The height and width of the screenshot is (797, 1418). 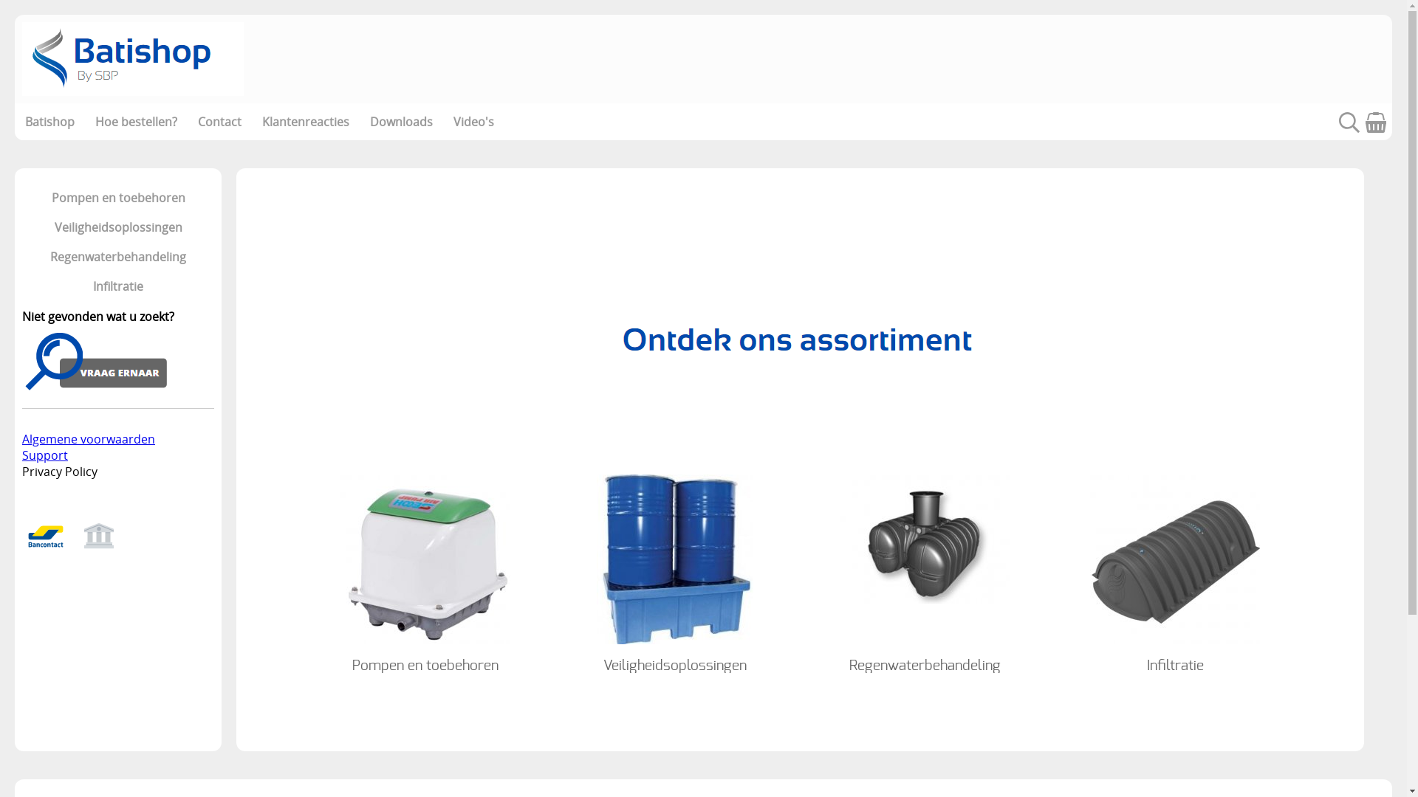 I want to click on Batishop, so click(x=50, y=122).